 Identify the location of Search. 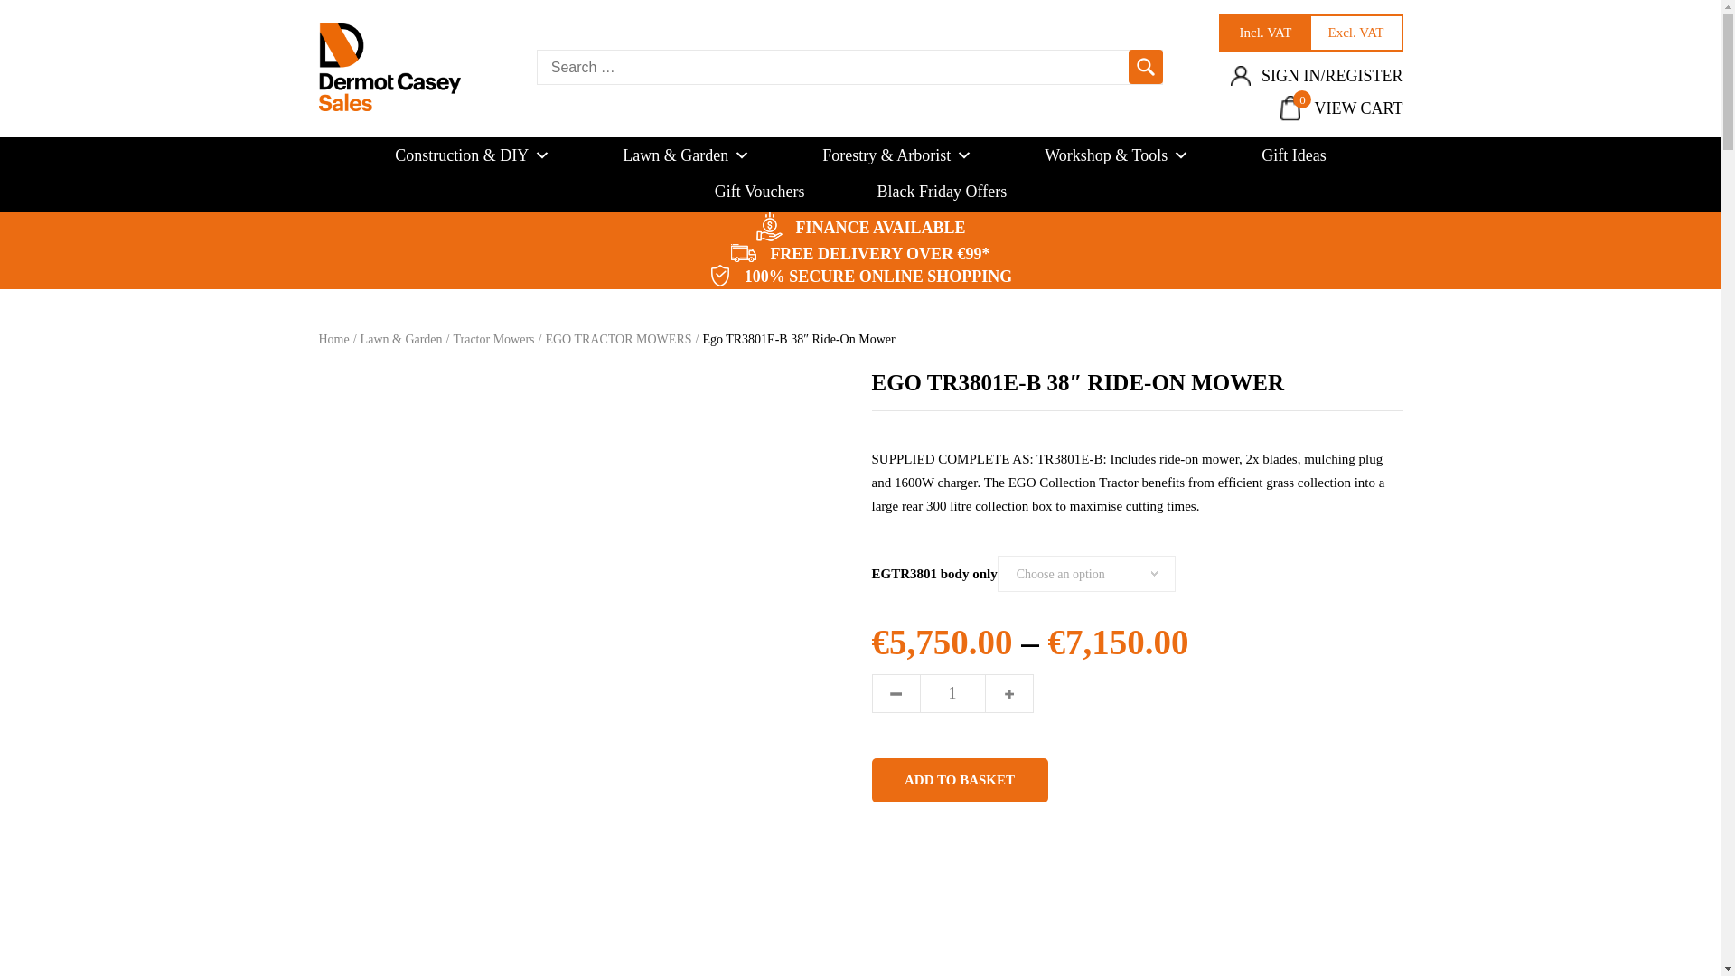
(1146, 67).